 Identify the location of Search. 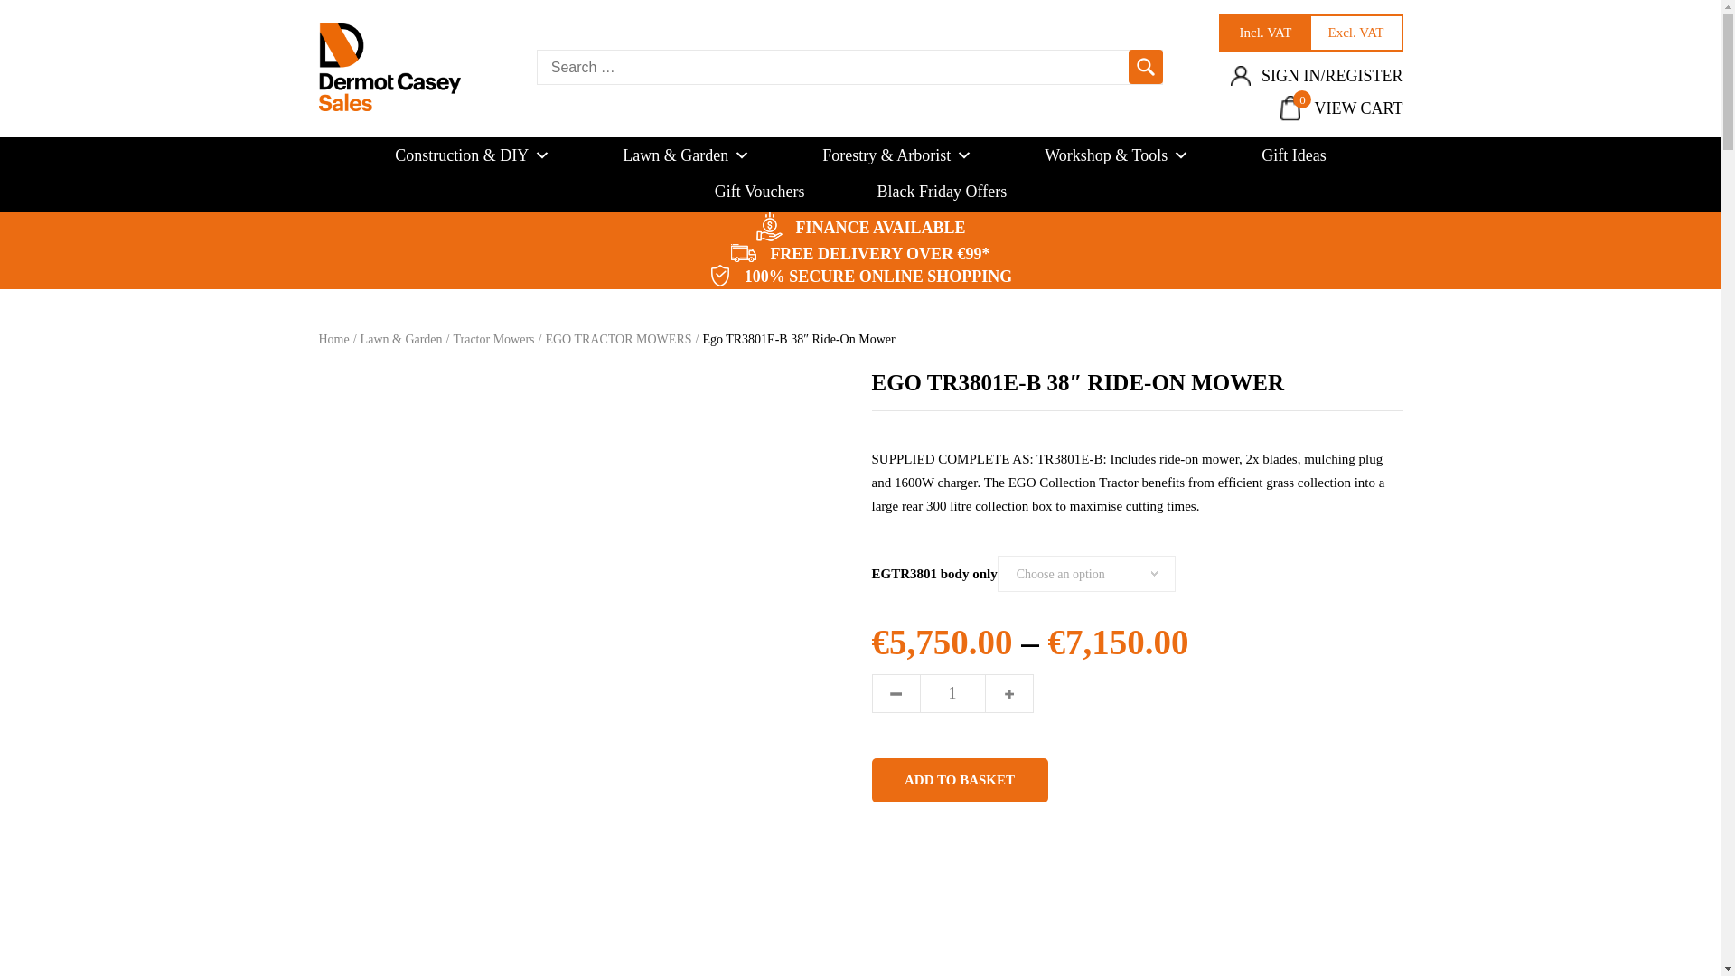
(1146, 67).